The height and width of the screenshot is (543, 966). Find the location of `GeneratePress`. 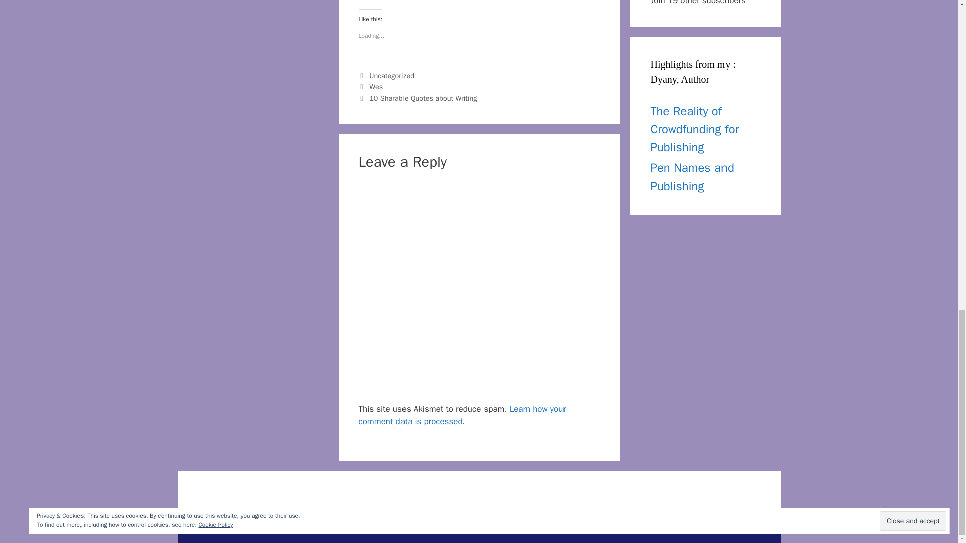

GeneratePress is located at coordinates (528, 527).